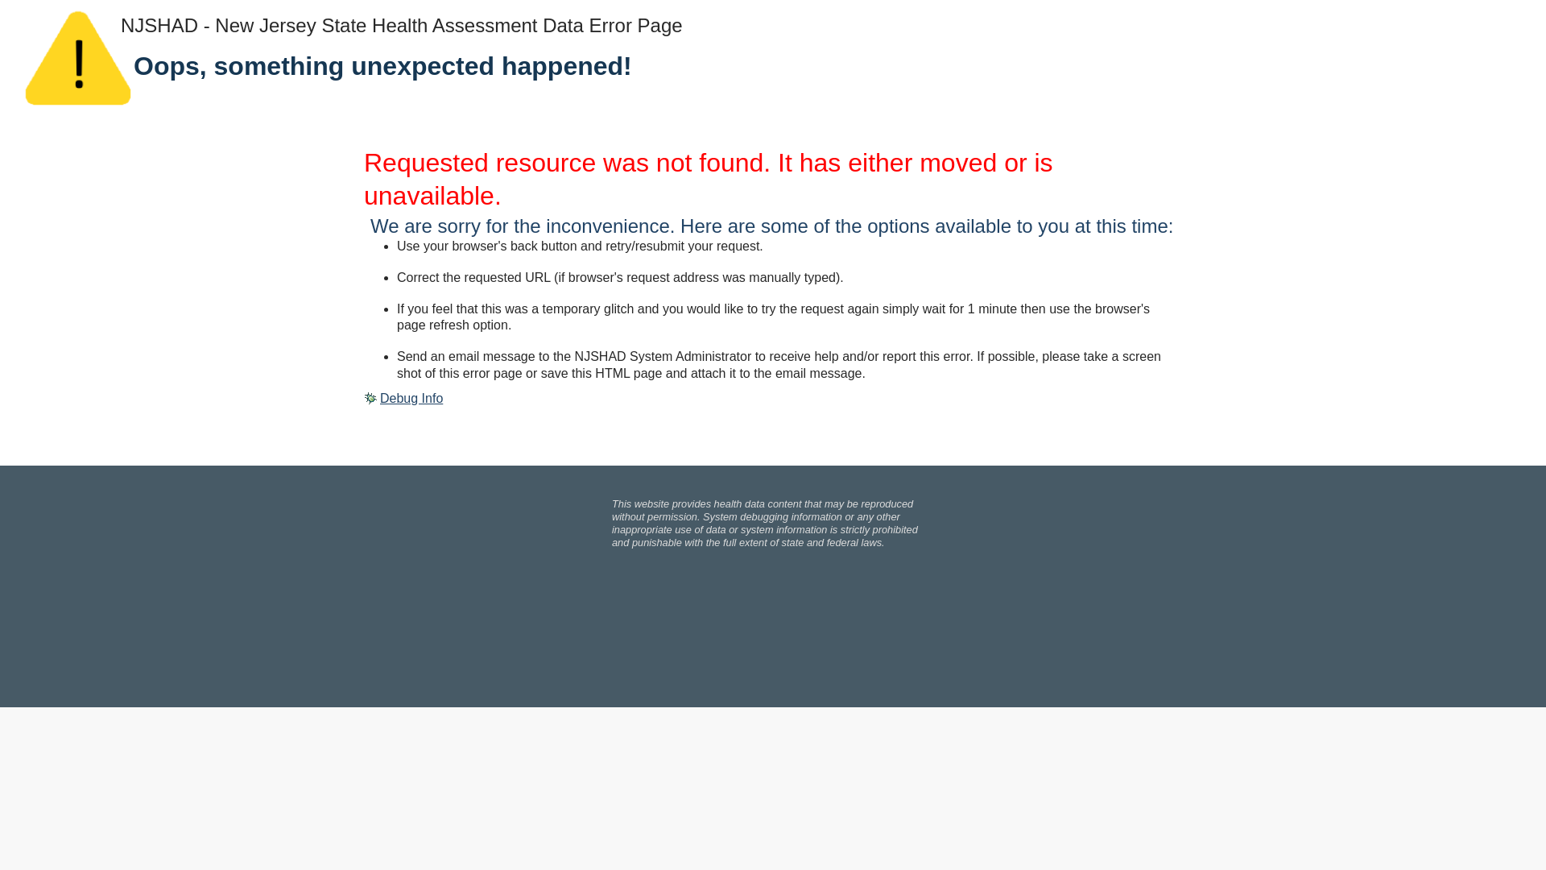 The width and height of the screenshot is (1546, 870). What do you see at coordinates (403, 398) in the screenshot?
I see `Show Debugging Information` at bounding box center [403, 398].